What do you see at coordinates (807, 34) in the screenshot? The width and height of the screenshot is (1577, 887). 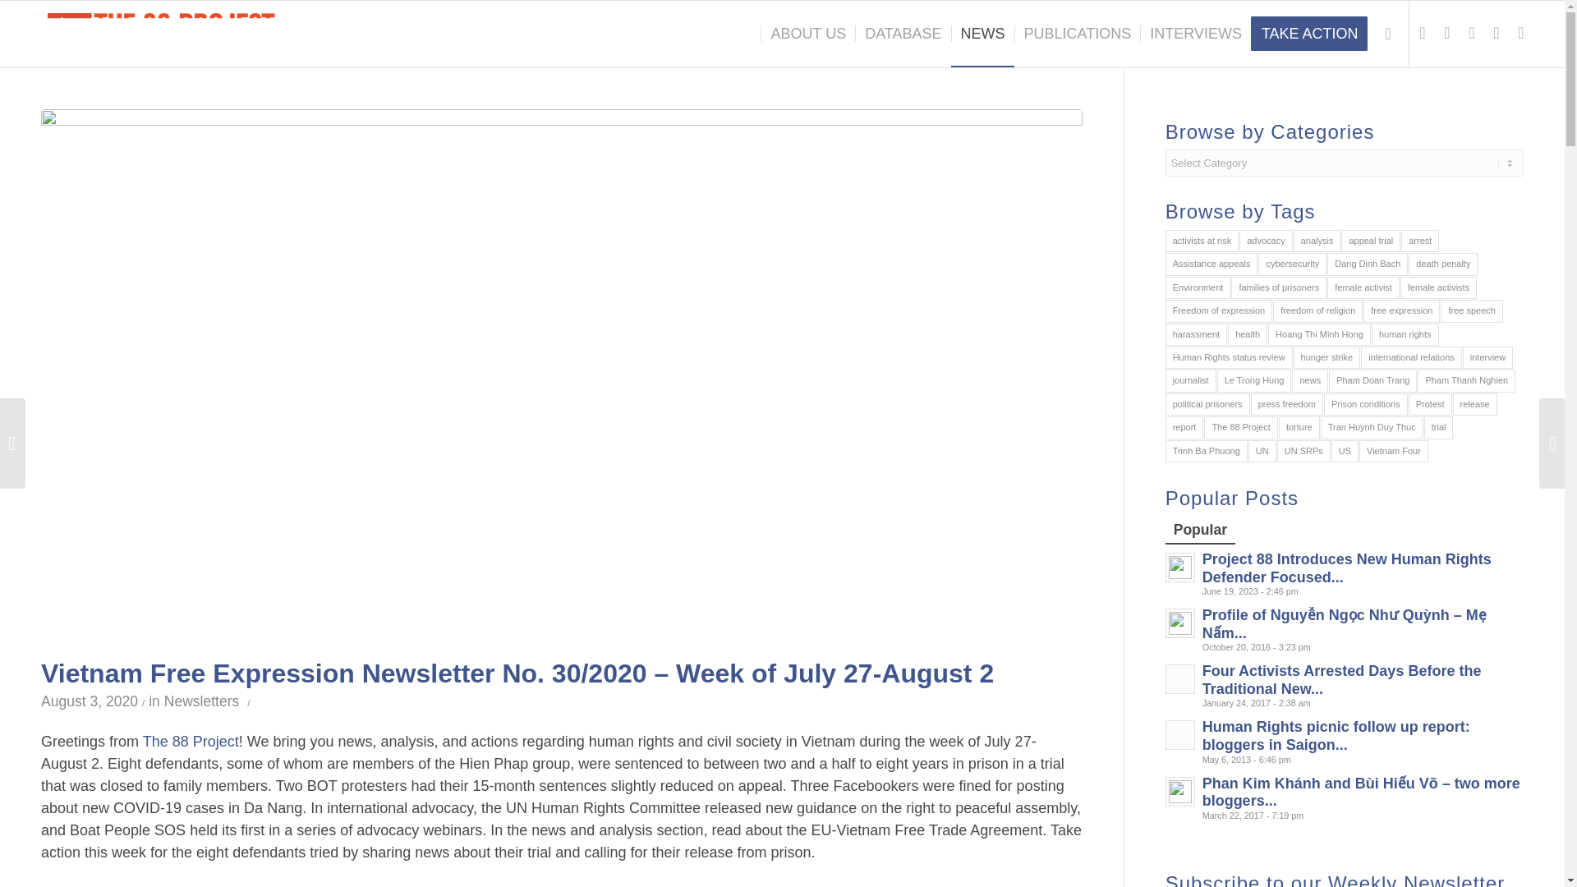 I see `ABOUT US` at bounding box center [807, 34].